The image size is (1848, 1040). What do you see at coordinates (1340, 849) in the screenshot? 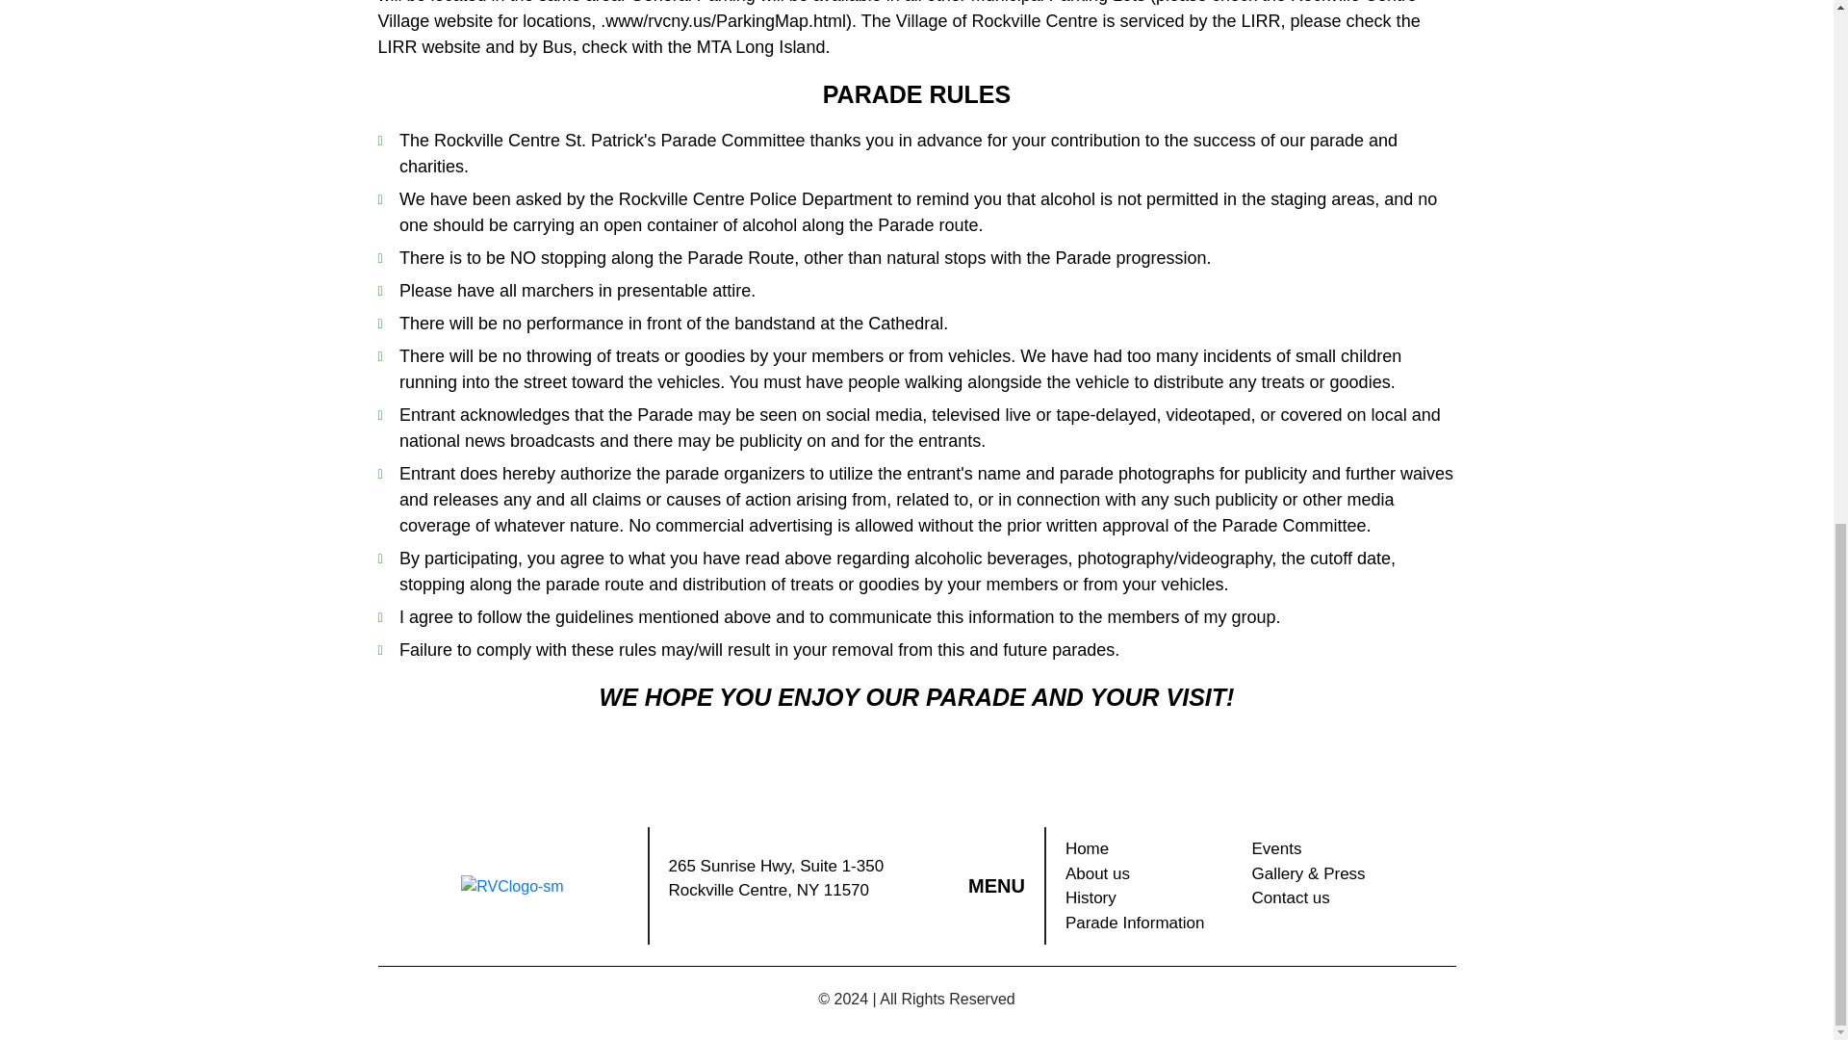
I see `Events` at bounding box center [1340, 849].